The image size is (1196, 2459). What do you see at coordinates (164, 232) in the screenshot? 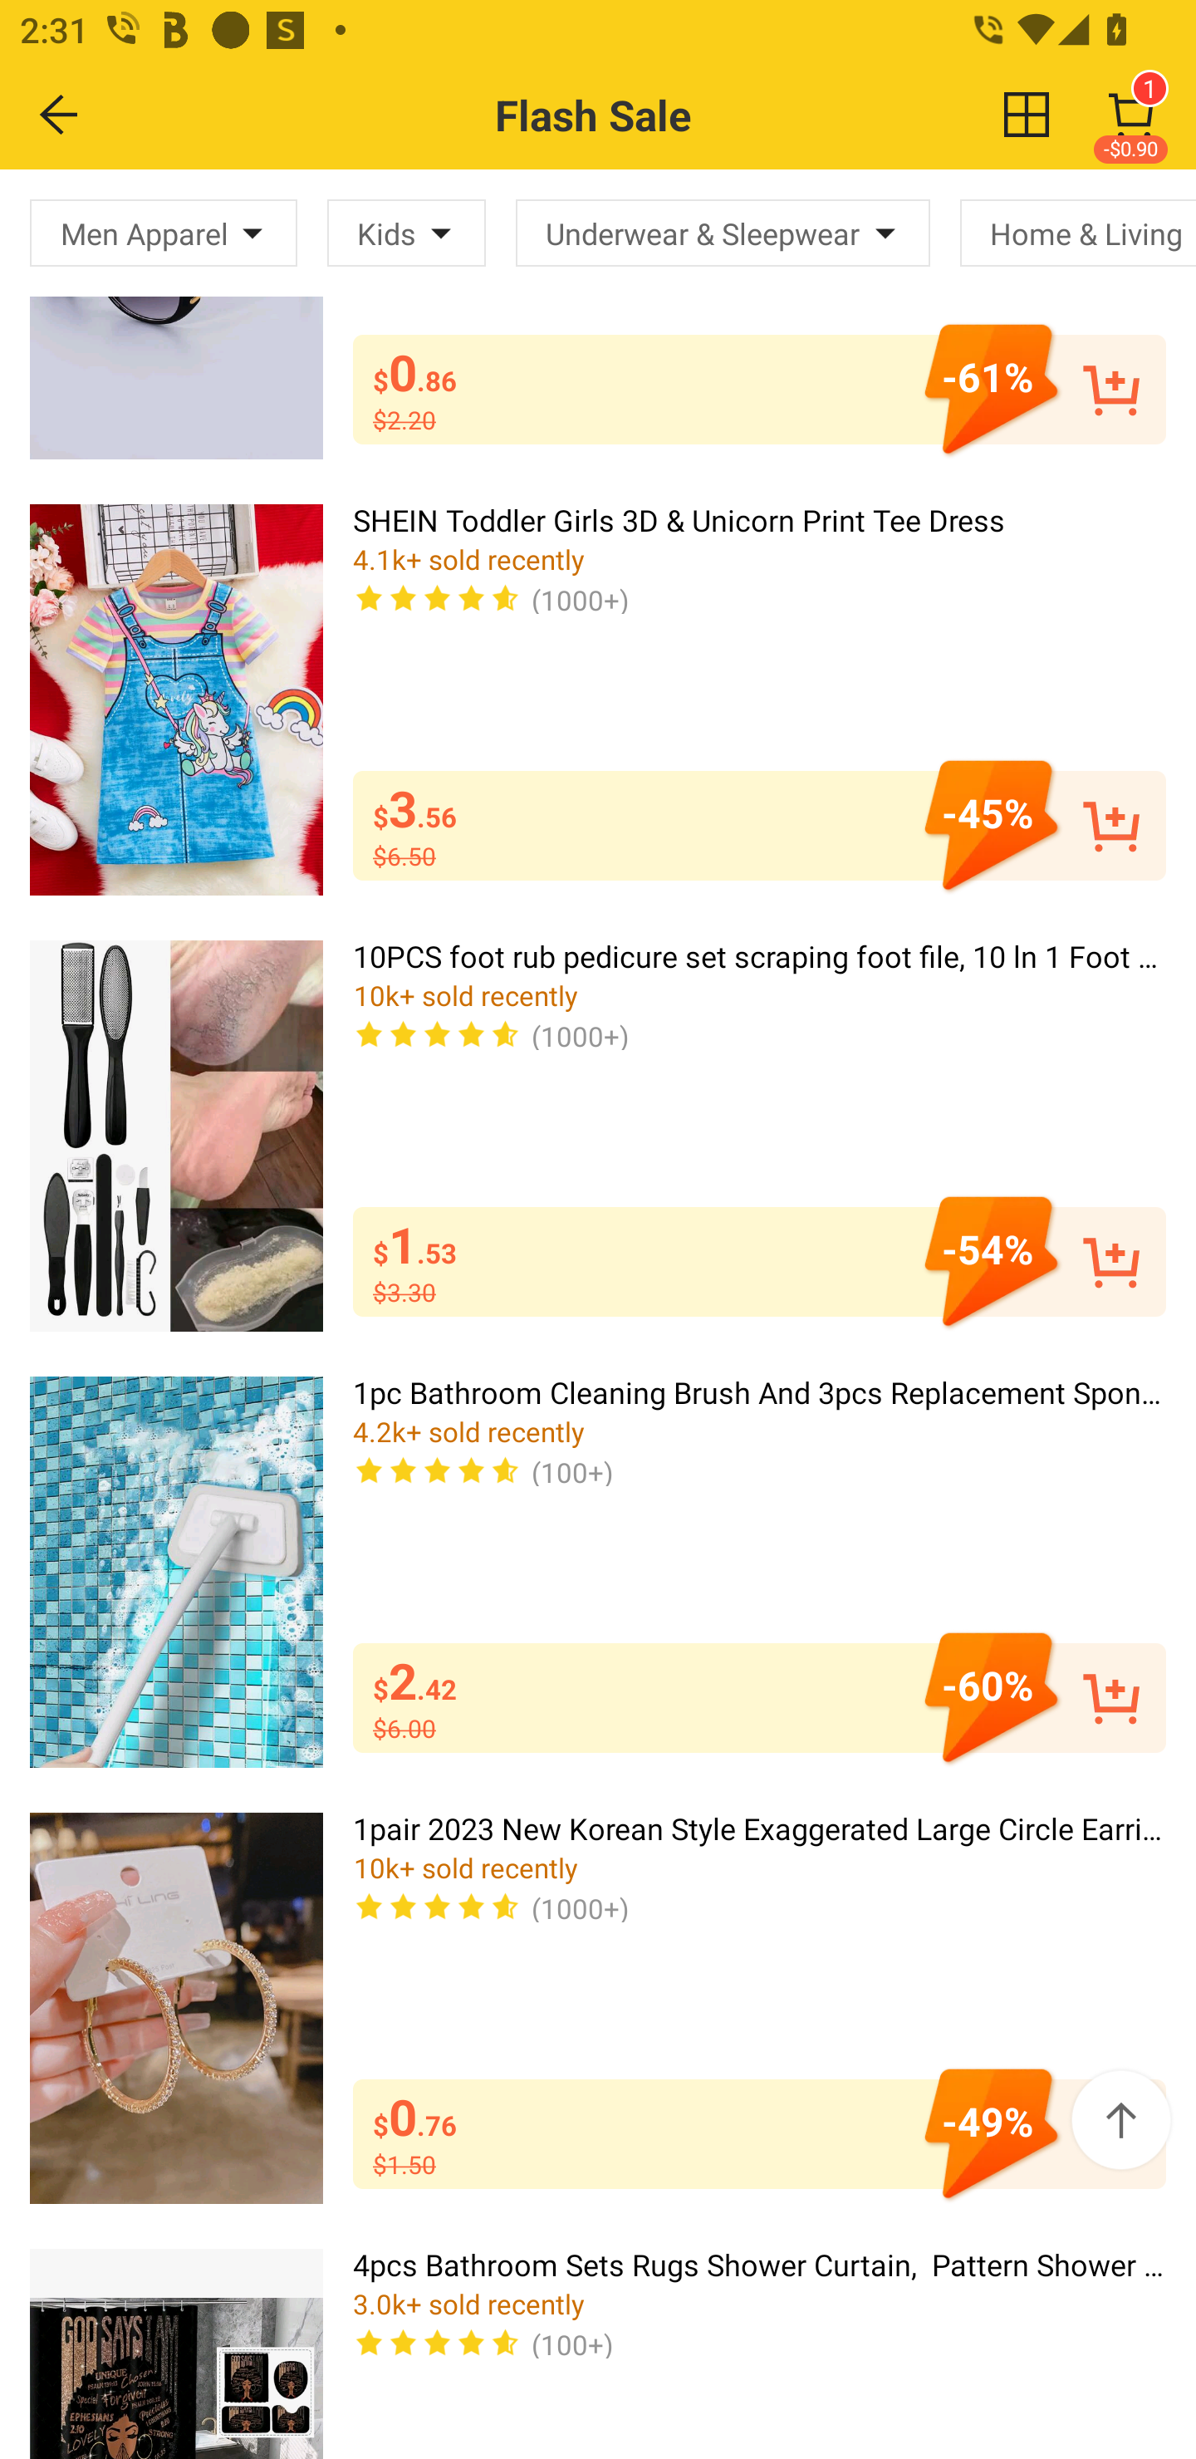
I see `Men Apparel` at bounding box center [164, 232].